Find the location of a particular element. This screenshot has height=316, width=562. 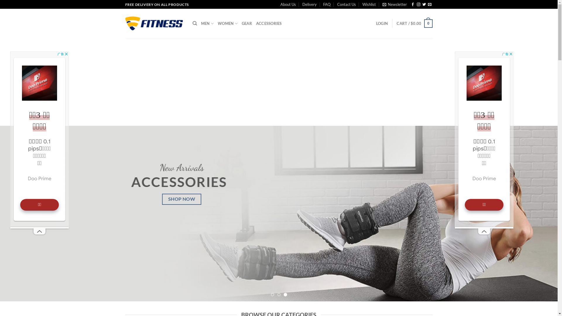

Advertisement is located at coordinates (40, 139).